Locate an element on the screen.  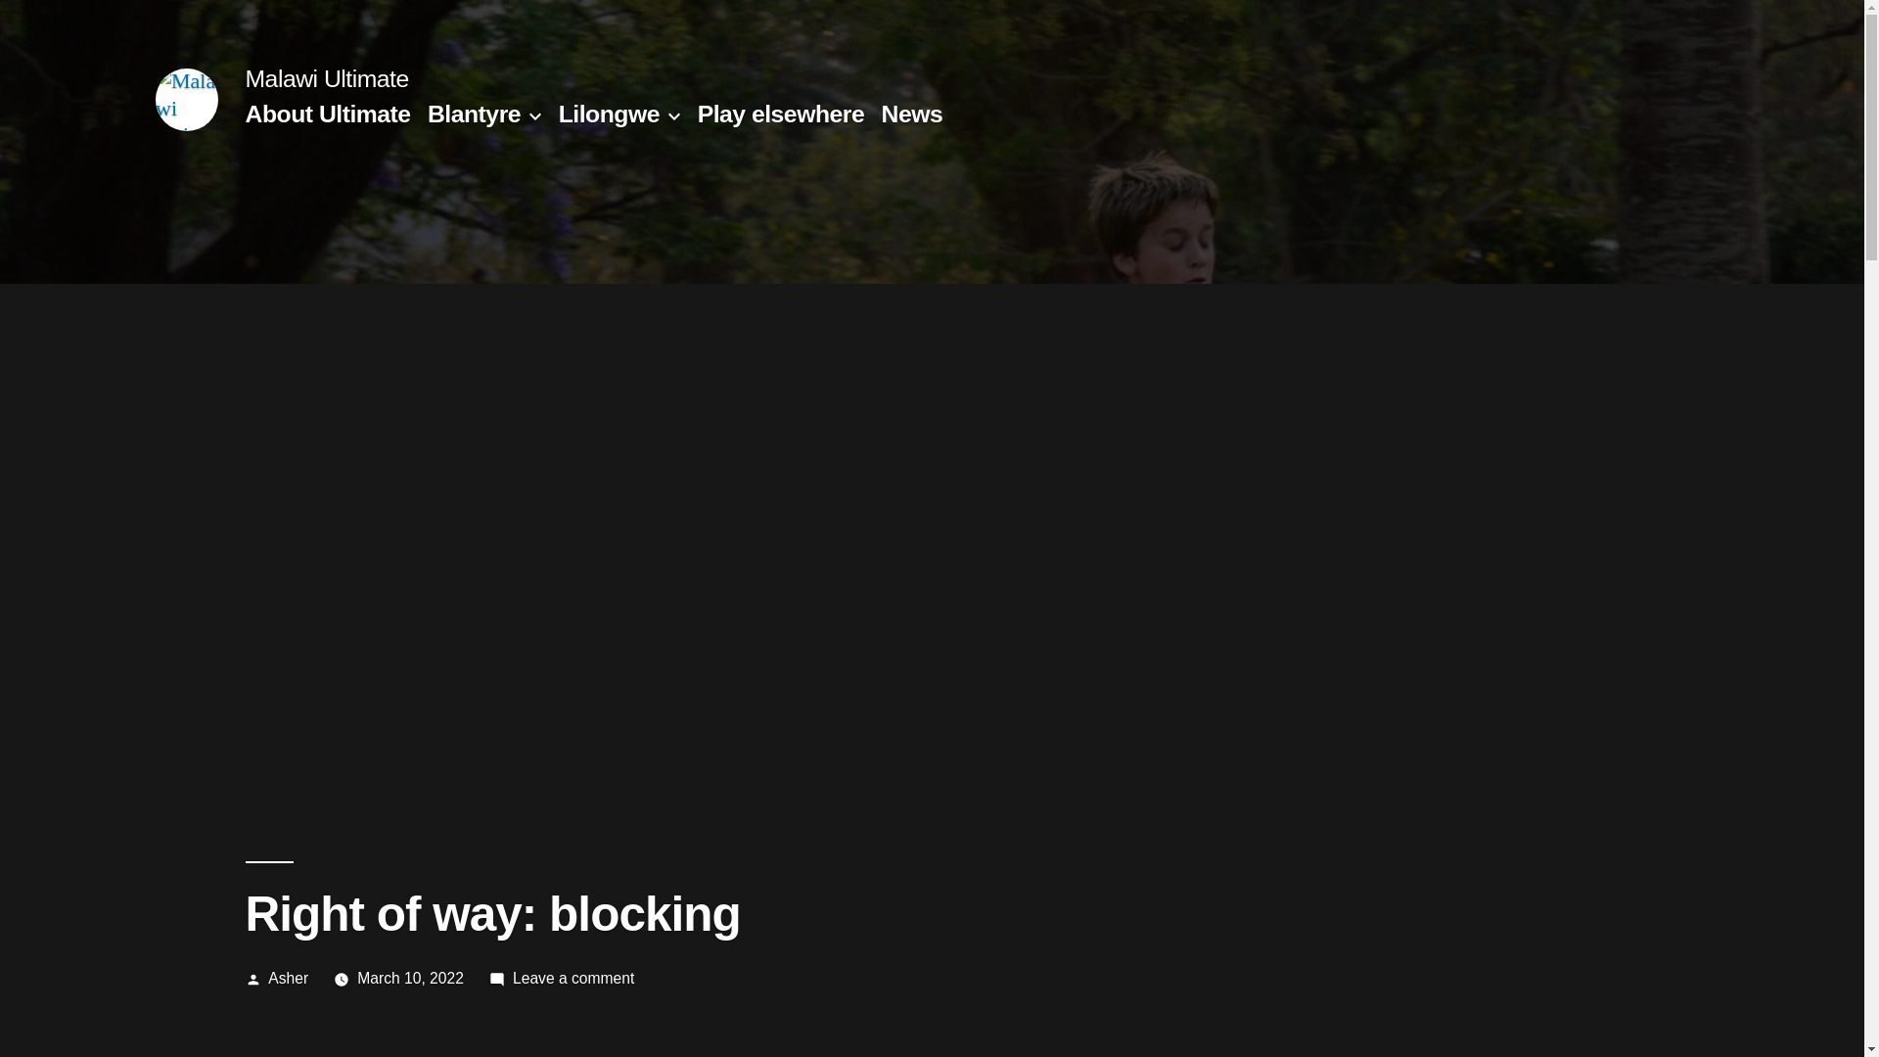
Lilongwe is located at coordinates (609, 114).